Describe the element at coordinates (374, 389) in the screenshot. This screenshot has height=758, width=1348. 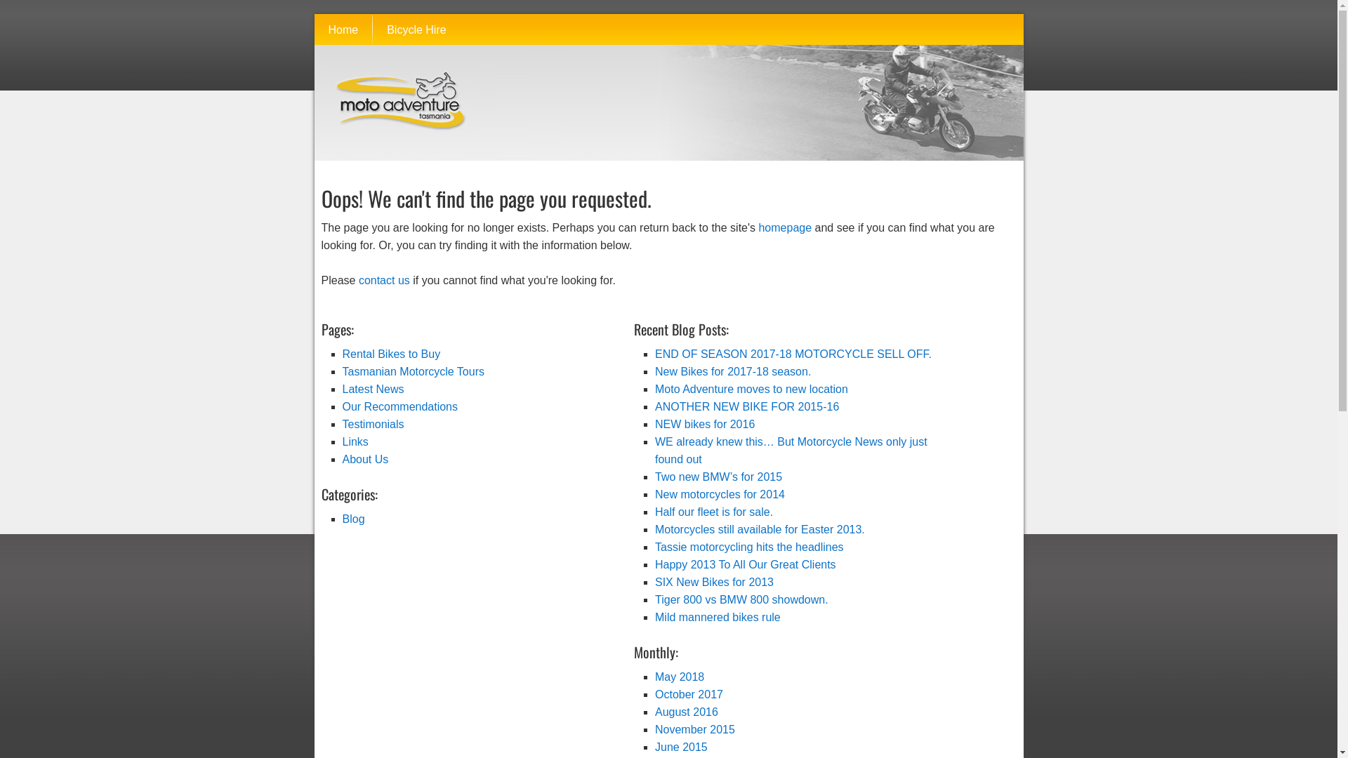
I see `Latest News` at that location.